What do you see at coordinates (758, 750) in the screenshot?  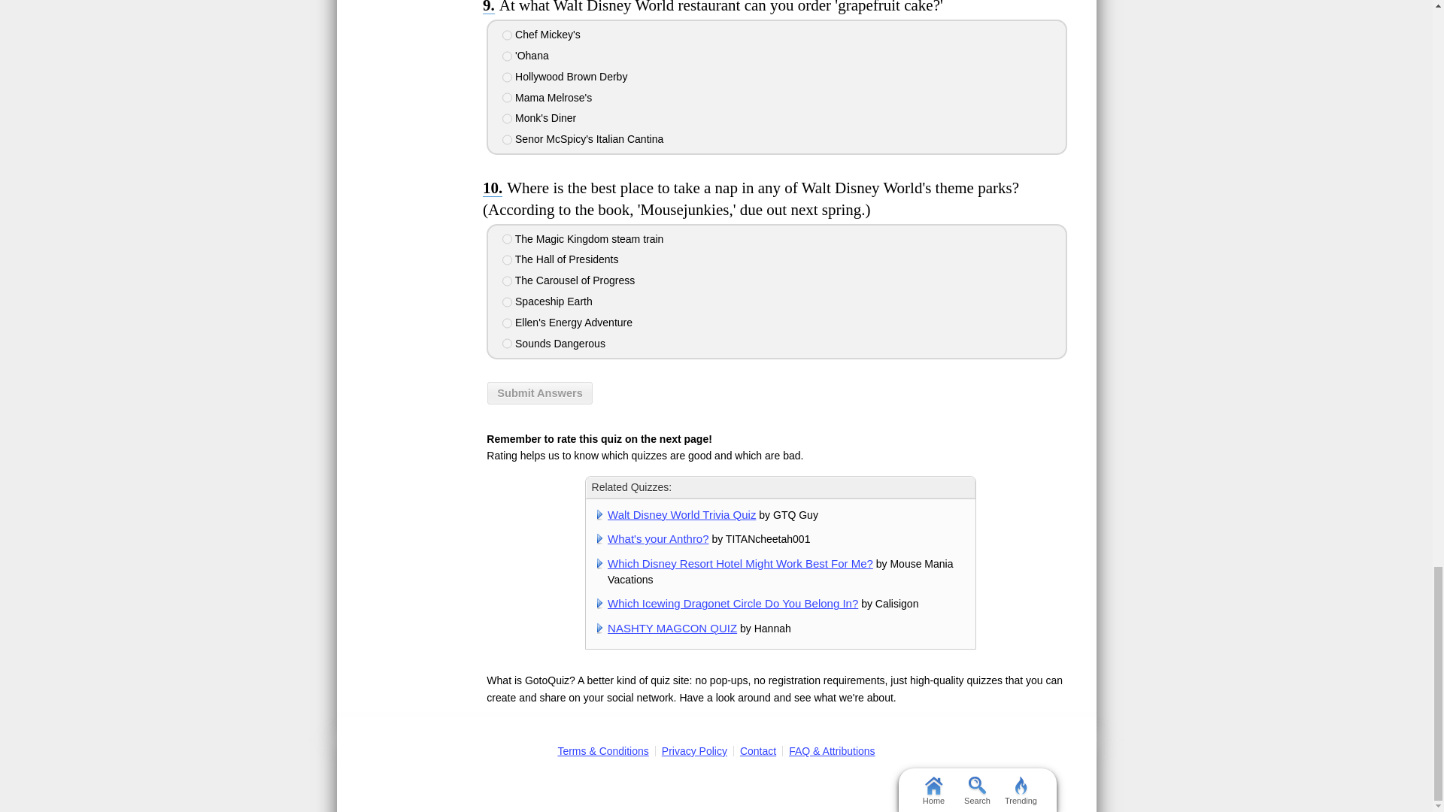 I see `Contact` at bounding box center [758, 750].